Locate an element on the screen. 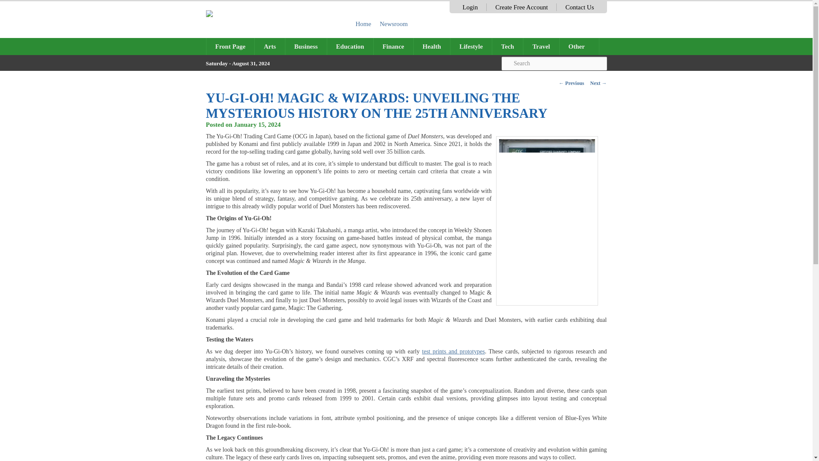 This screenshot has height=461, width=819. Home is located at coordinates (363, 23).